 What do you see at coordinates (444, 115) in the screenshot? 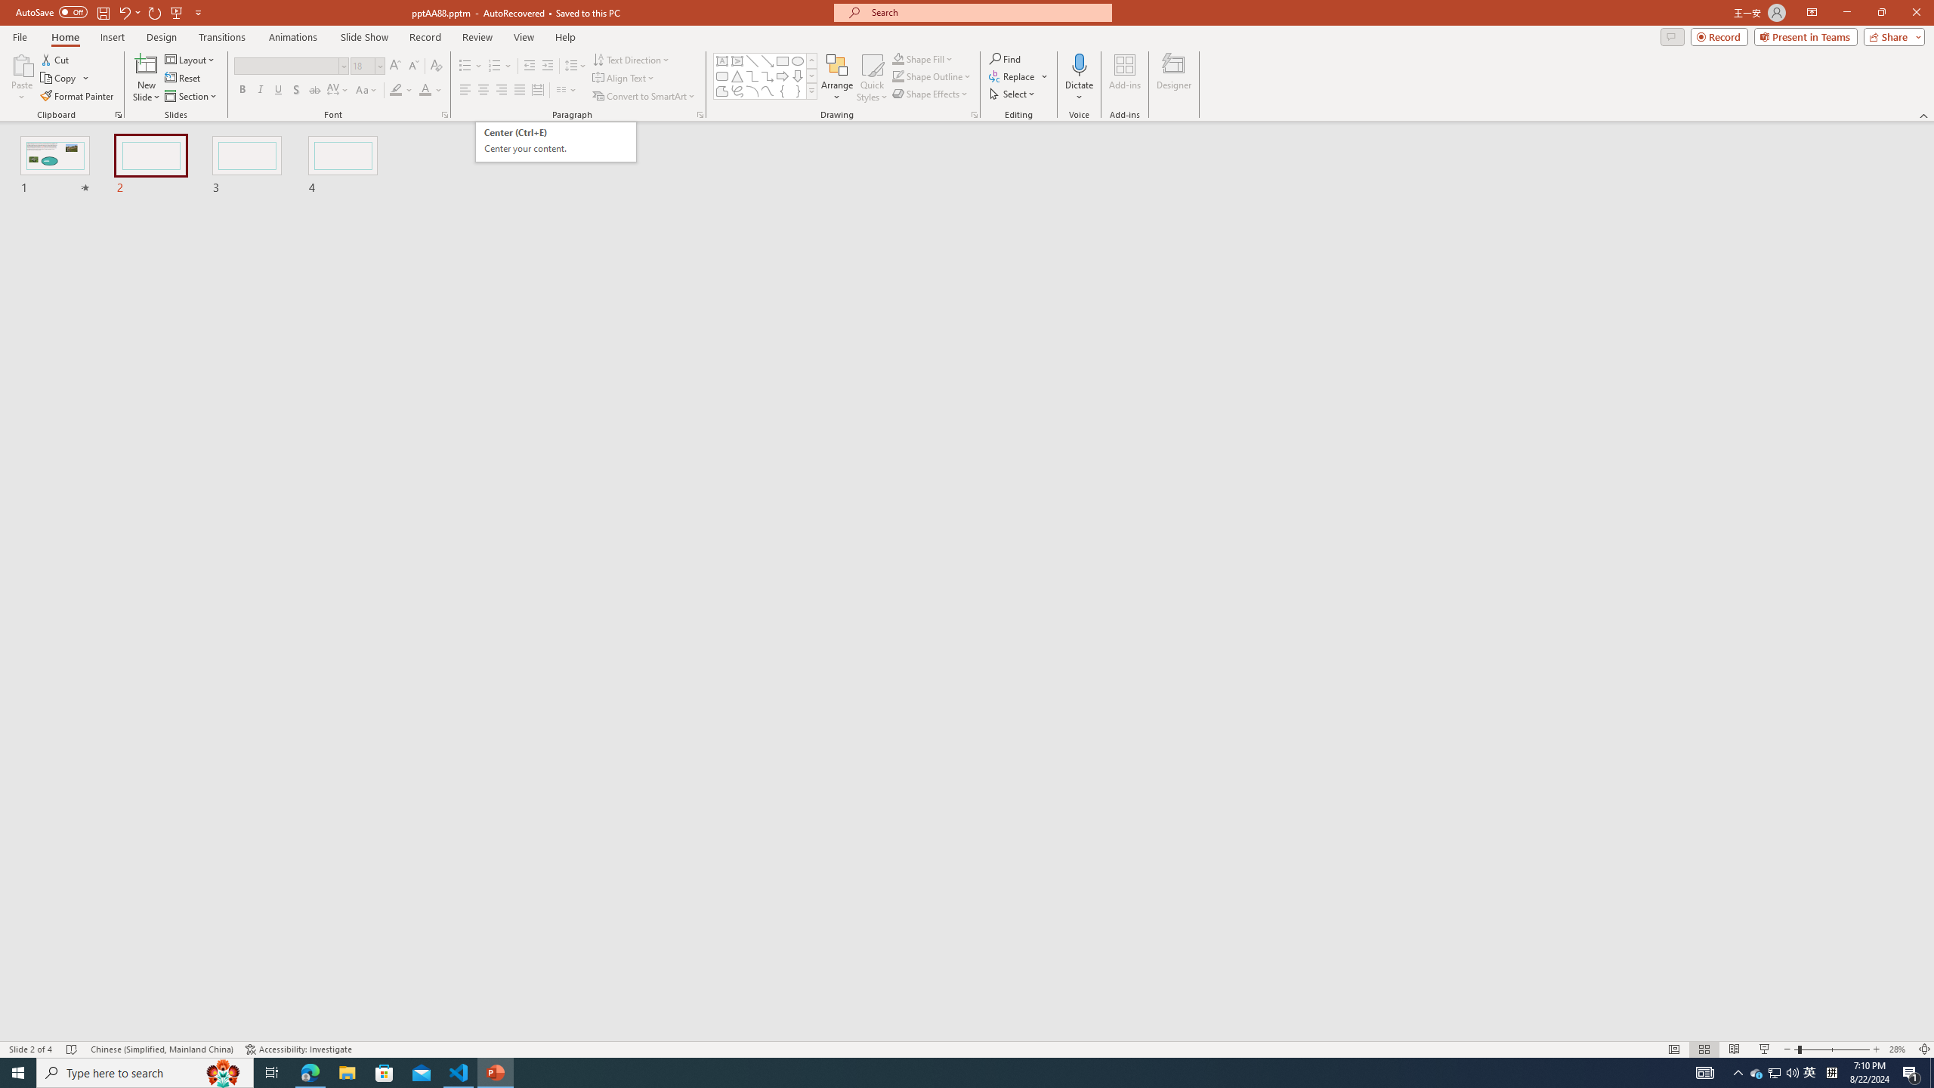
I see `Font...` at bounding box center [444, 115].